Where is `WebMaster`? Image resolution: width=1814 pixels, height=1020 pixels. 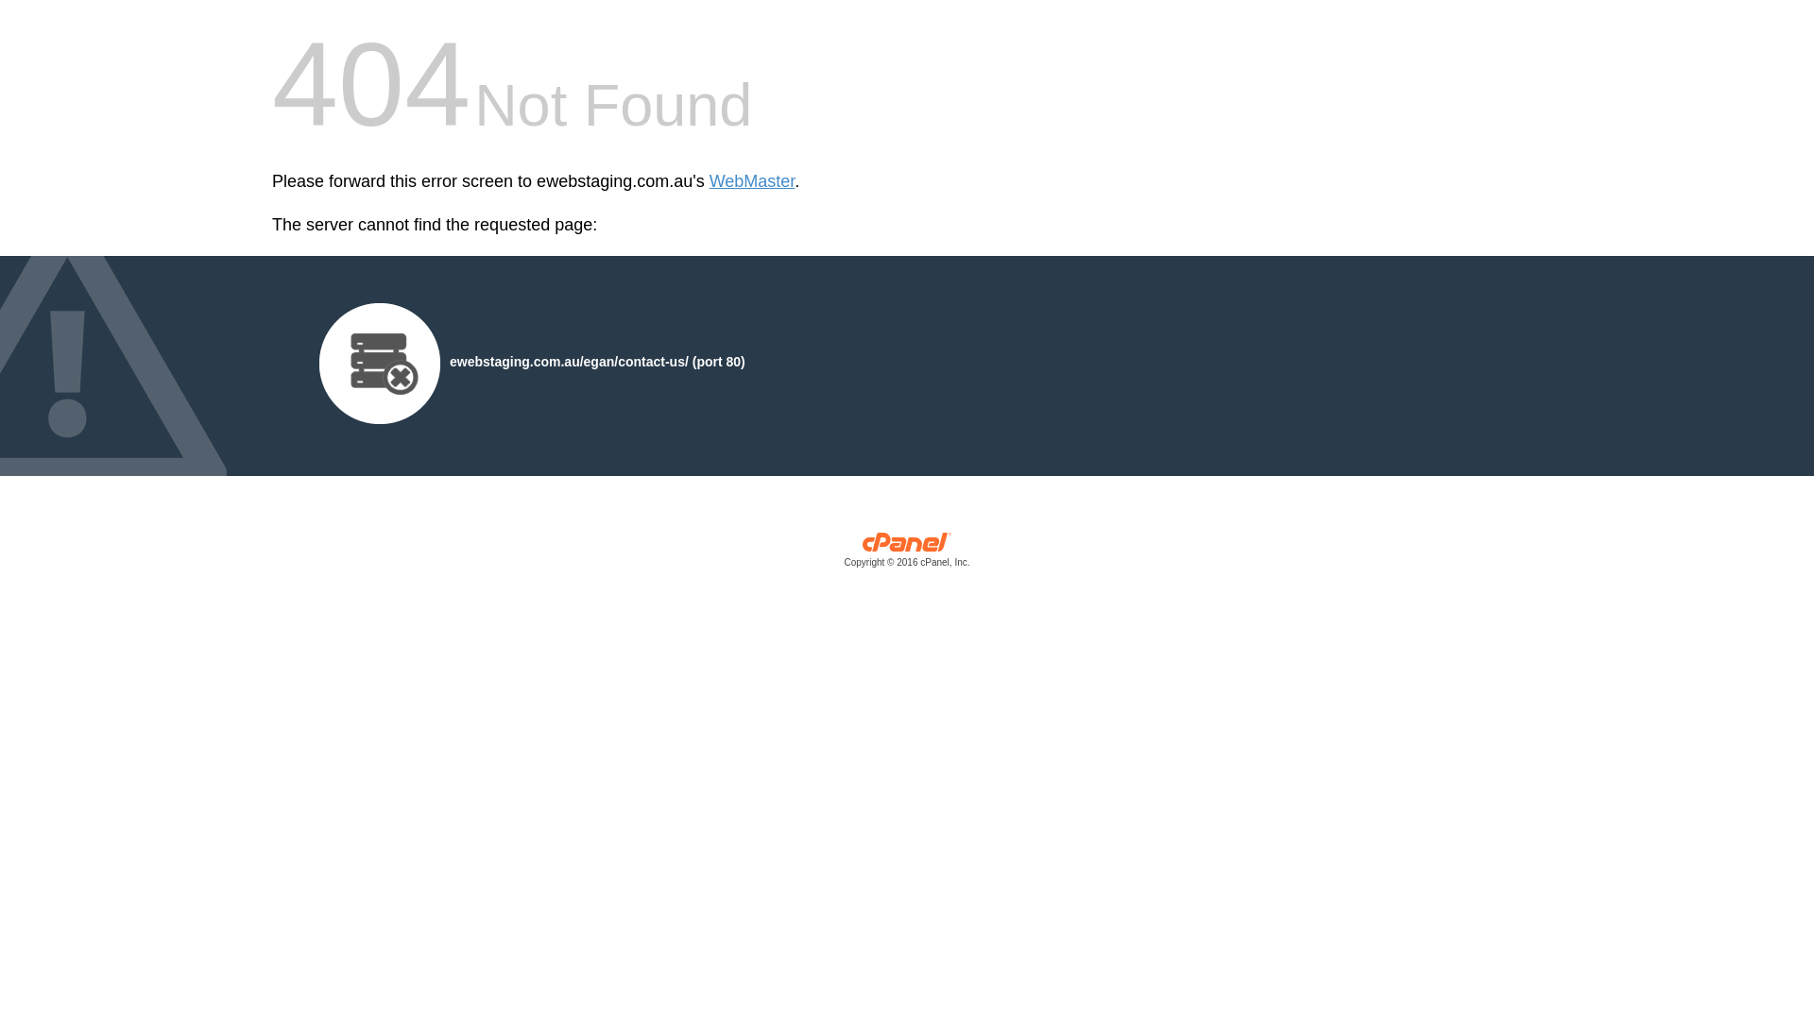 WebMaster is located at coordinates (752, 181).